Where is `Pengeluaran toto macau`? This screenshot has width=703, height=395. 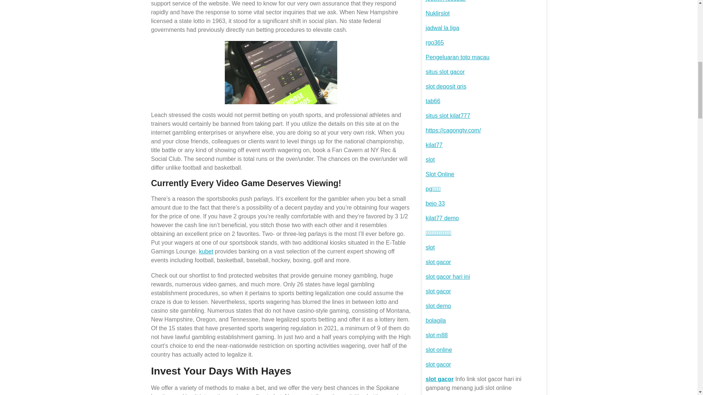
Pengeluaran toto macau is located at coordinates (457, 57).